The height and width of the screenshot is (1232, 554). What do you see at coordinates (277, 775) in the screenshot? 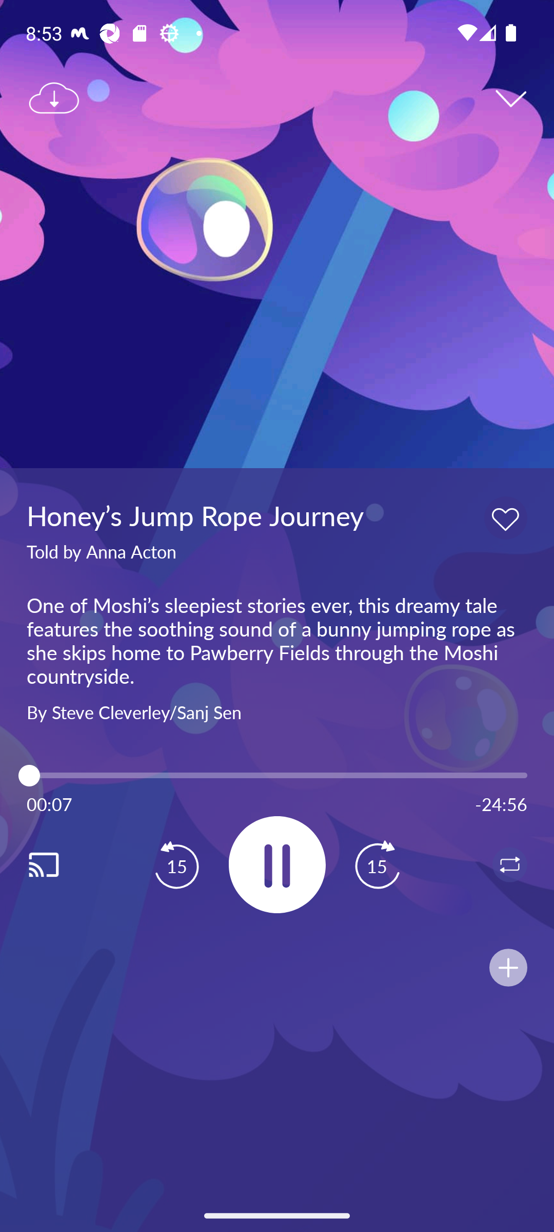
I see `7.0` at bounding box center [277, 775].